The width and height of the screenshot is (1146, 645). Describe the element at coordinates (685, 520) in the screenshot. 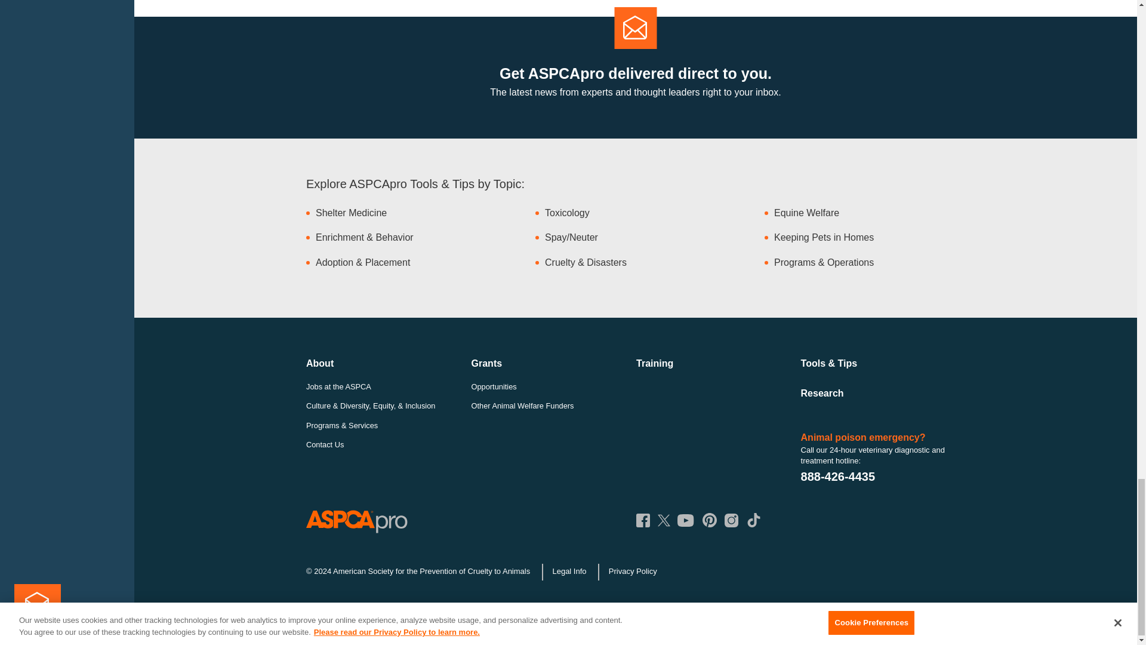

I see `YouTube` at that location.